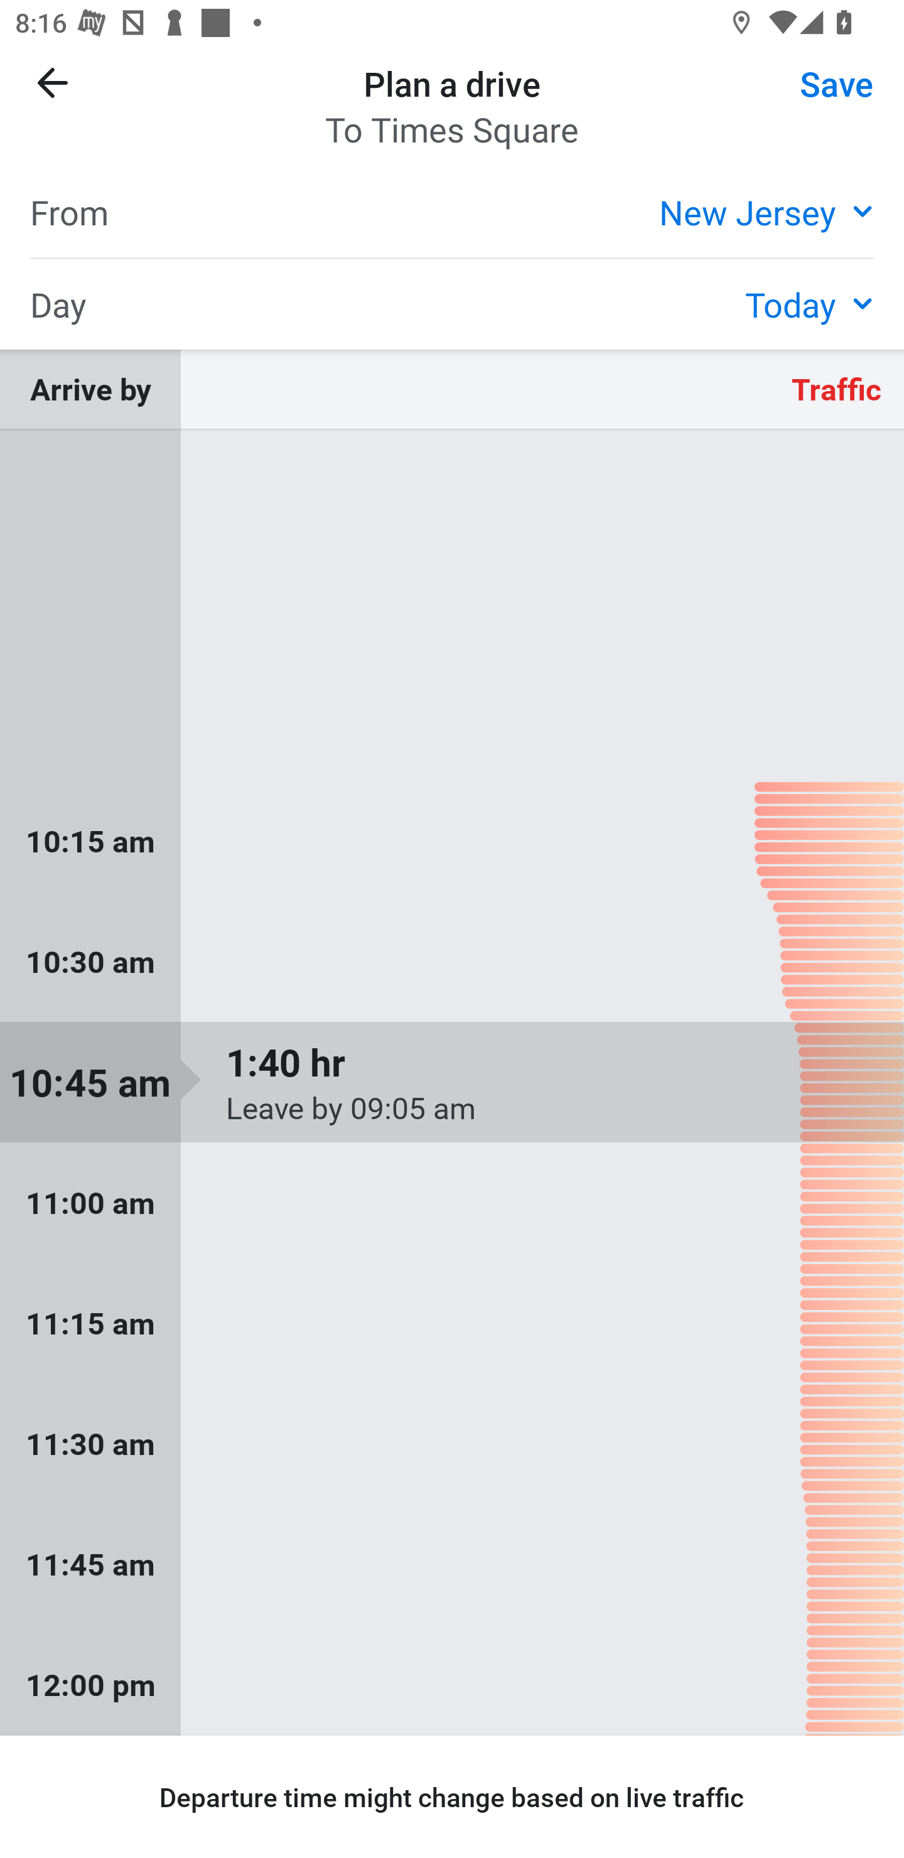  I want to click on 11:00 am, so click(452, 1203).